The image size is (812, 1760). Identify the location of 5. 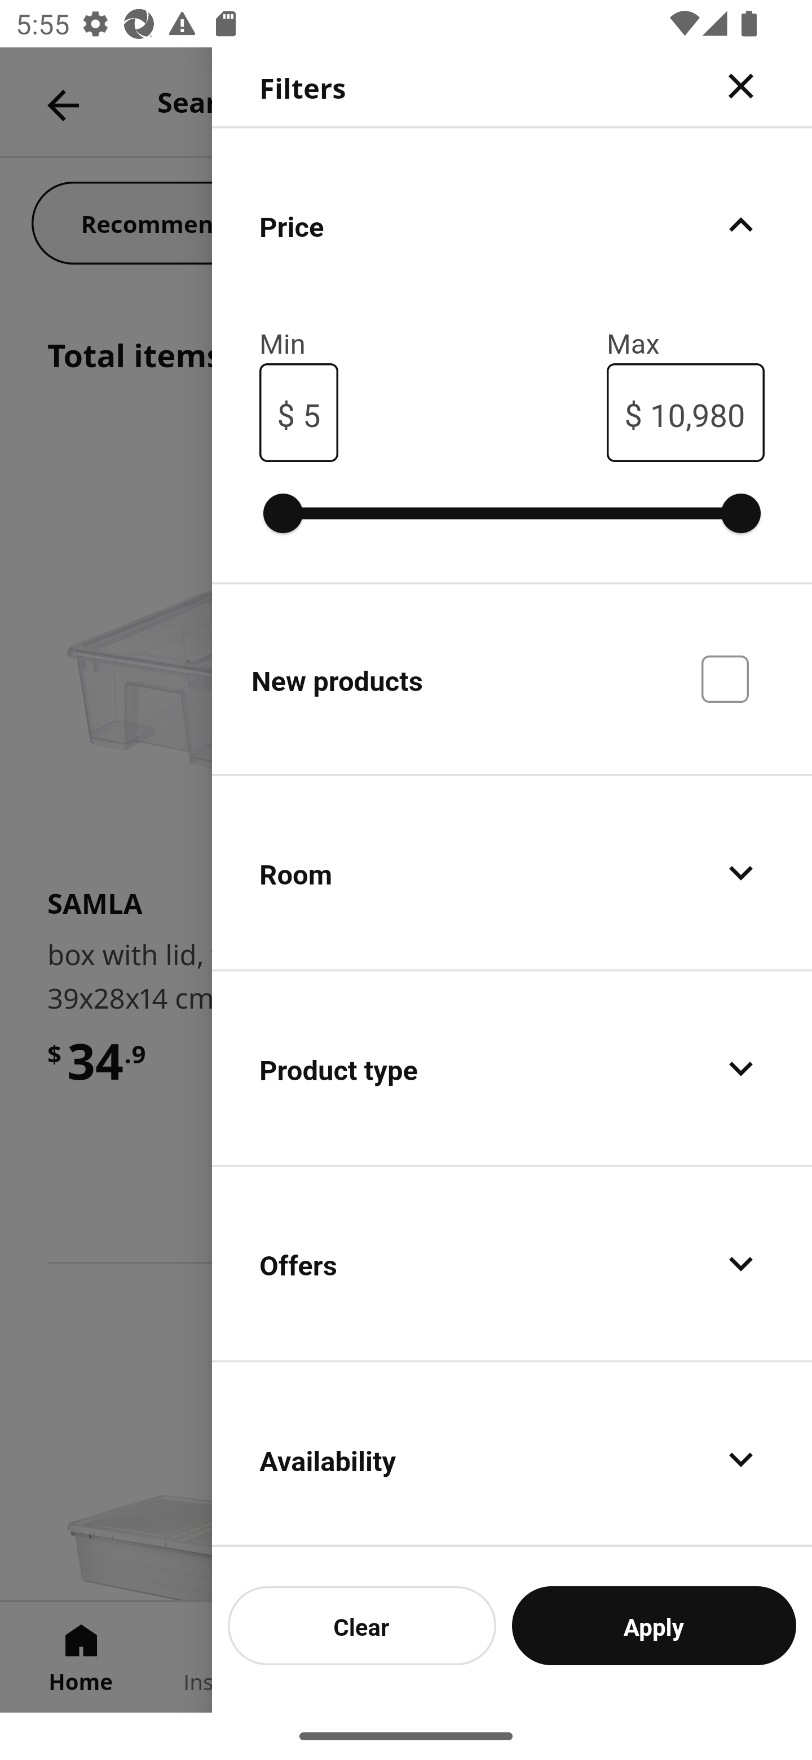
(311, 412).